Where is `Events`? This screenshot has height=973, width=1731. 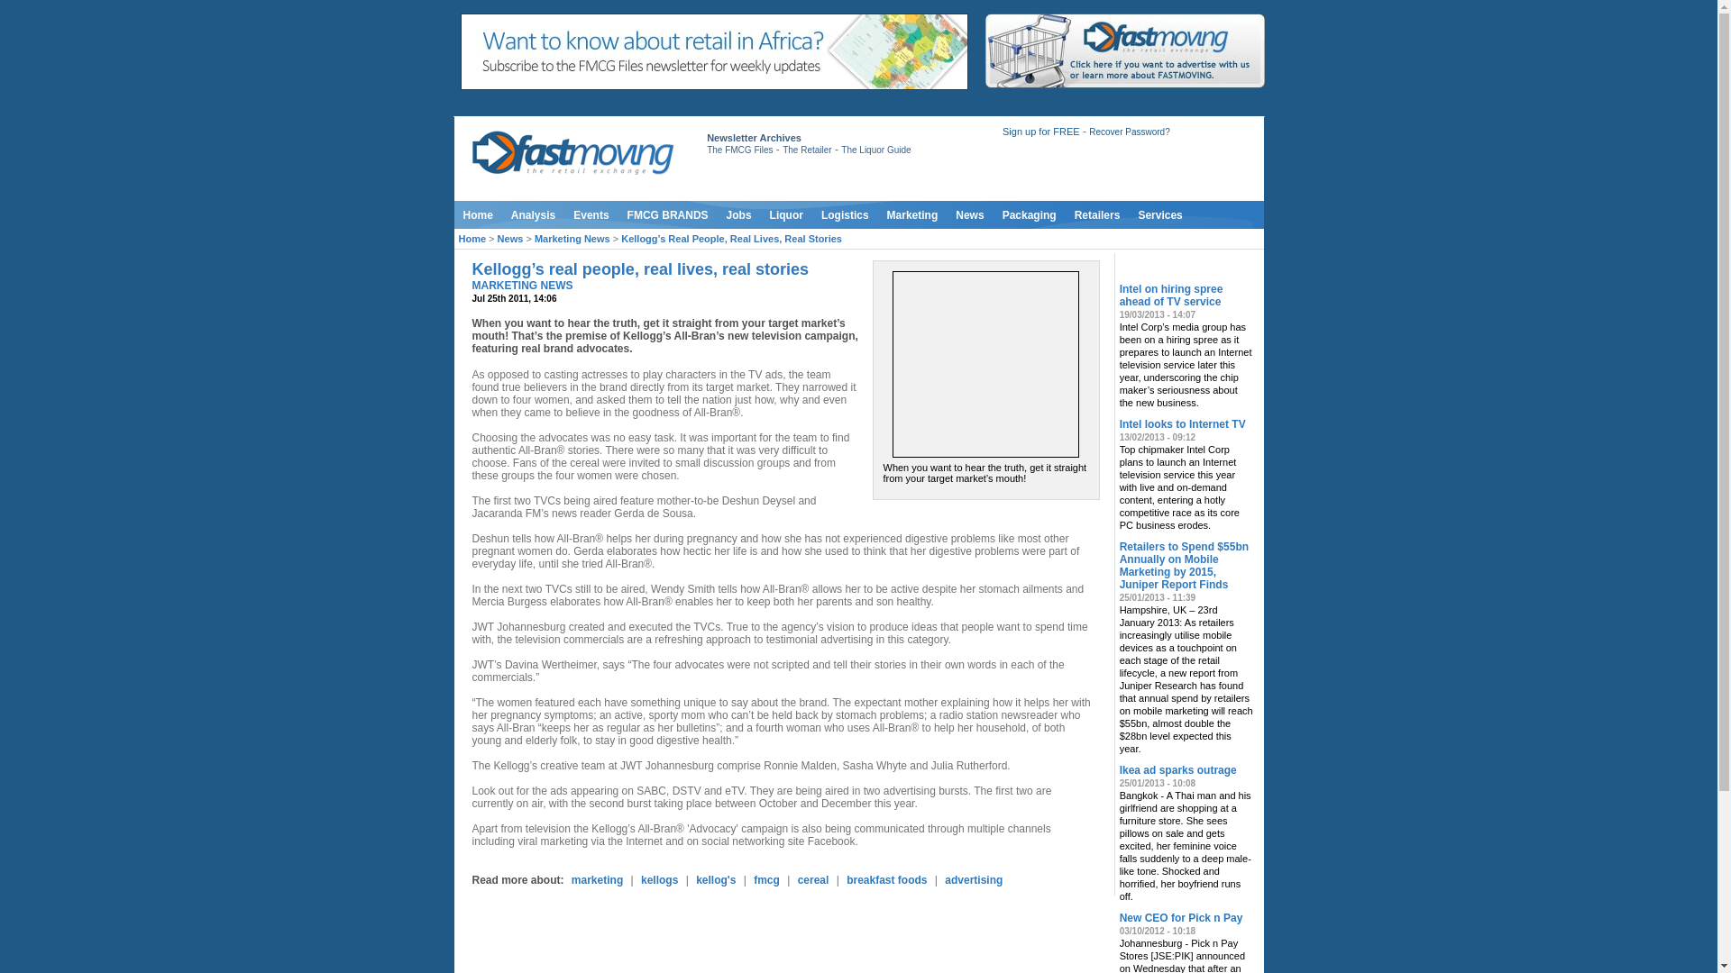
Events is located at coordinates (591, 214).